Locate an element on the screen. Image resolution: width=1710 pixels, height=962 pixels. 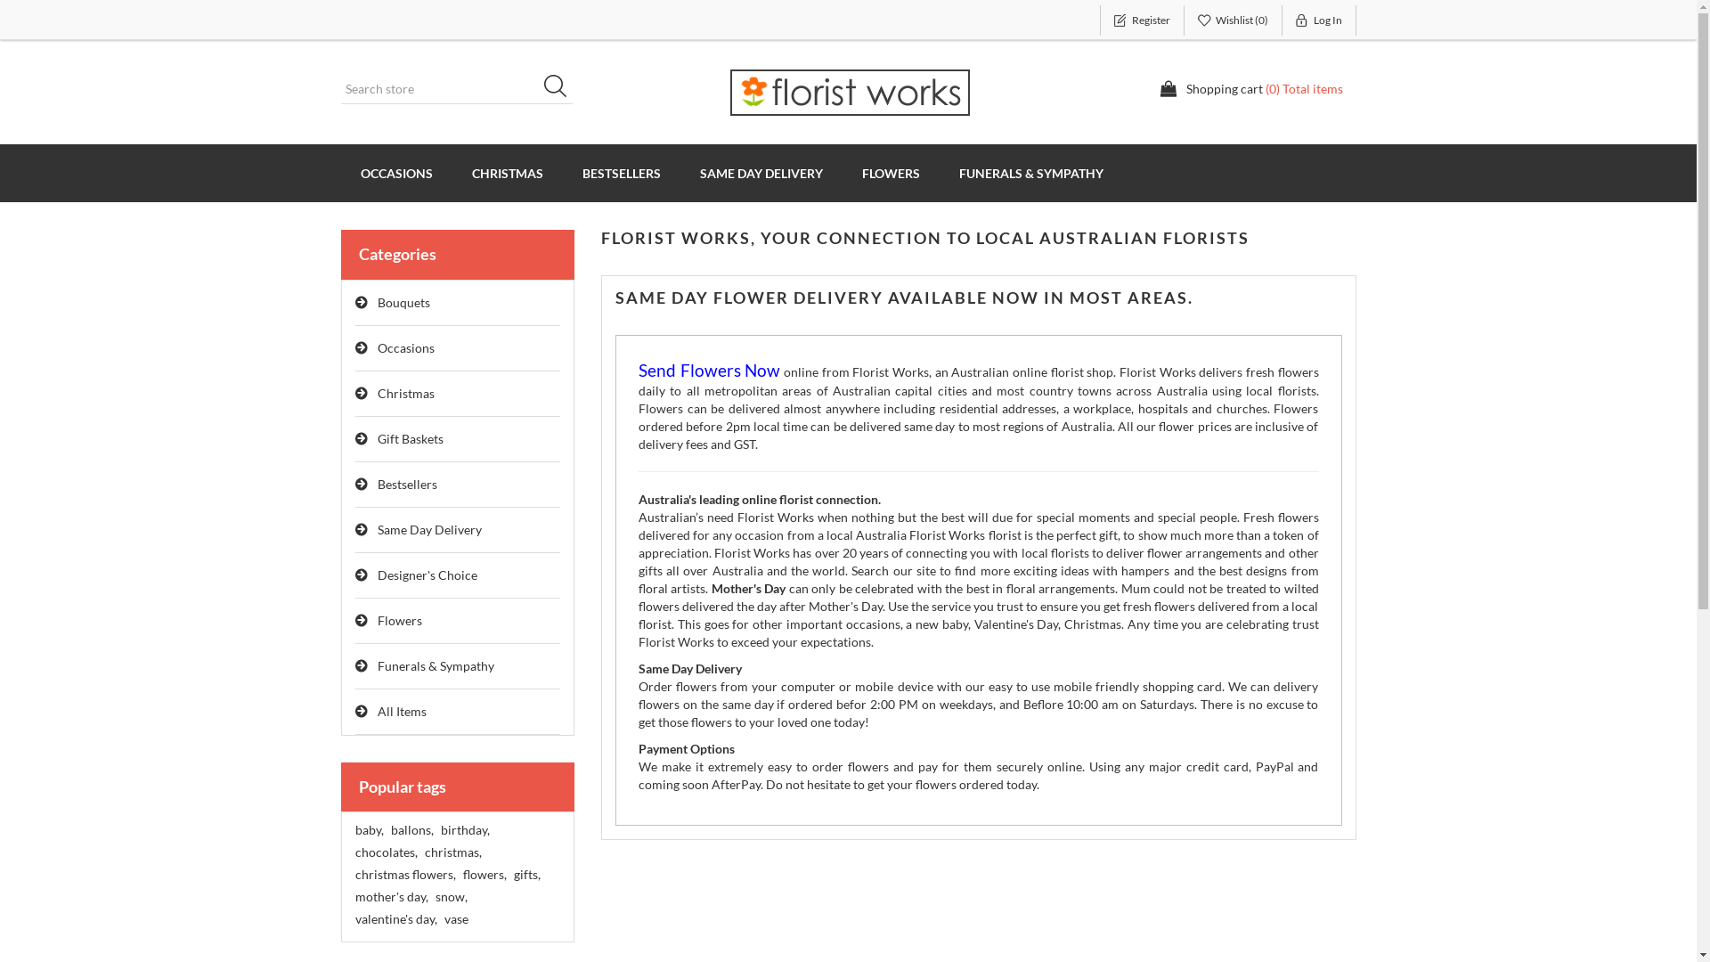
CHRISTMAS is located at coordinates (508, 173).